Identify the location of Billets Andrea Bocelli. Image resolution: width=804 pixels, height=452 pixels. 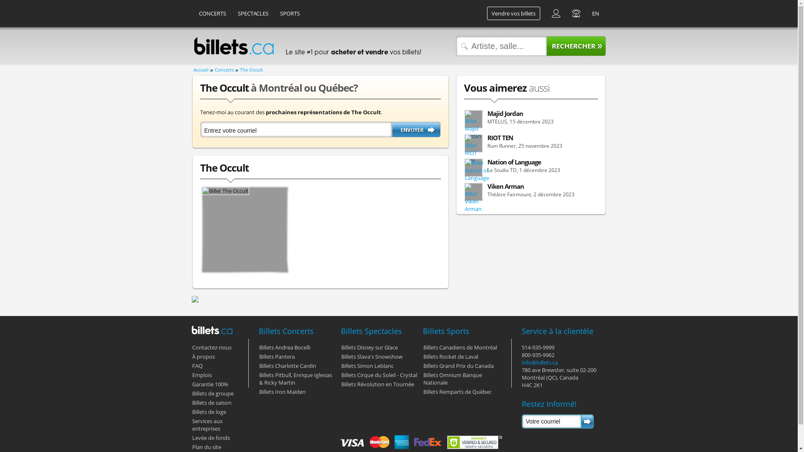
(284, 347).